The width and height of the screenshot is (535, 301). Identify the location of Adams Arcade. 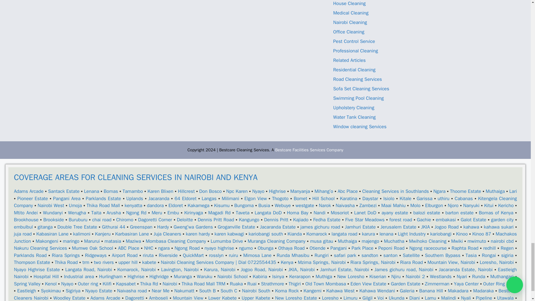
(28, 191).